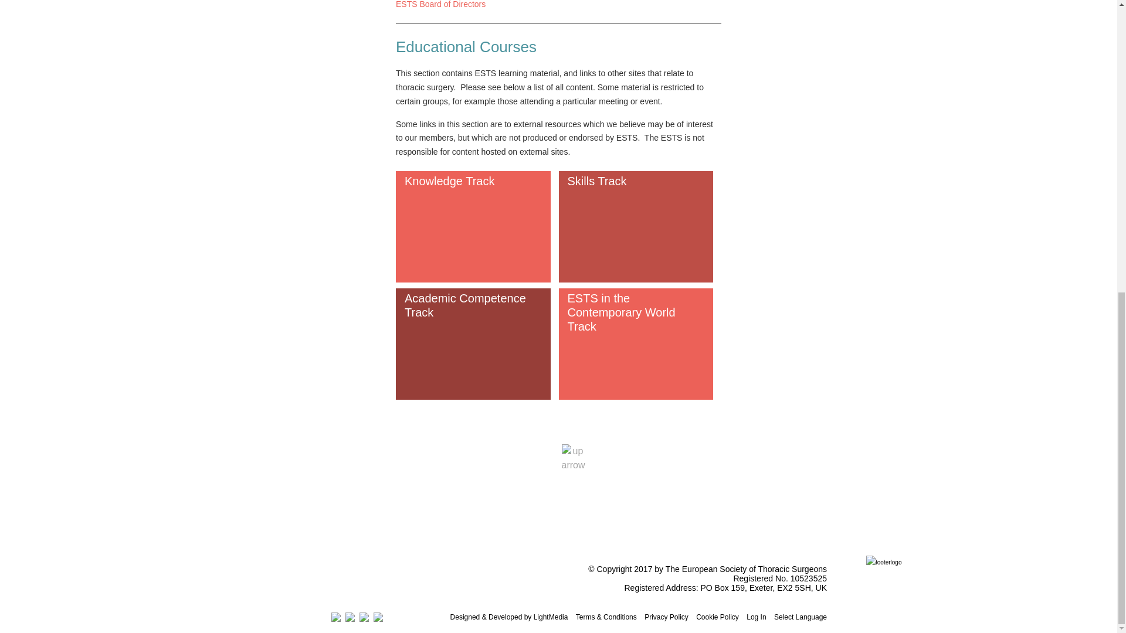 The height and width of the screenshot is (633, 1126). What do you see at coordinates (378, 617) in the screenshot?
I see `LinkedIn` at bounding box center [378, 617].